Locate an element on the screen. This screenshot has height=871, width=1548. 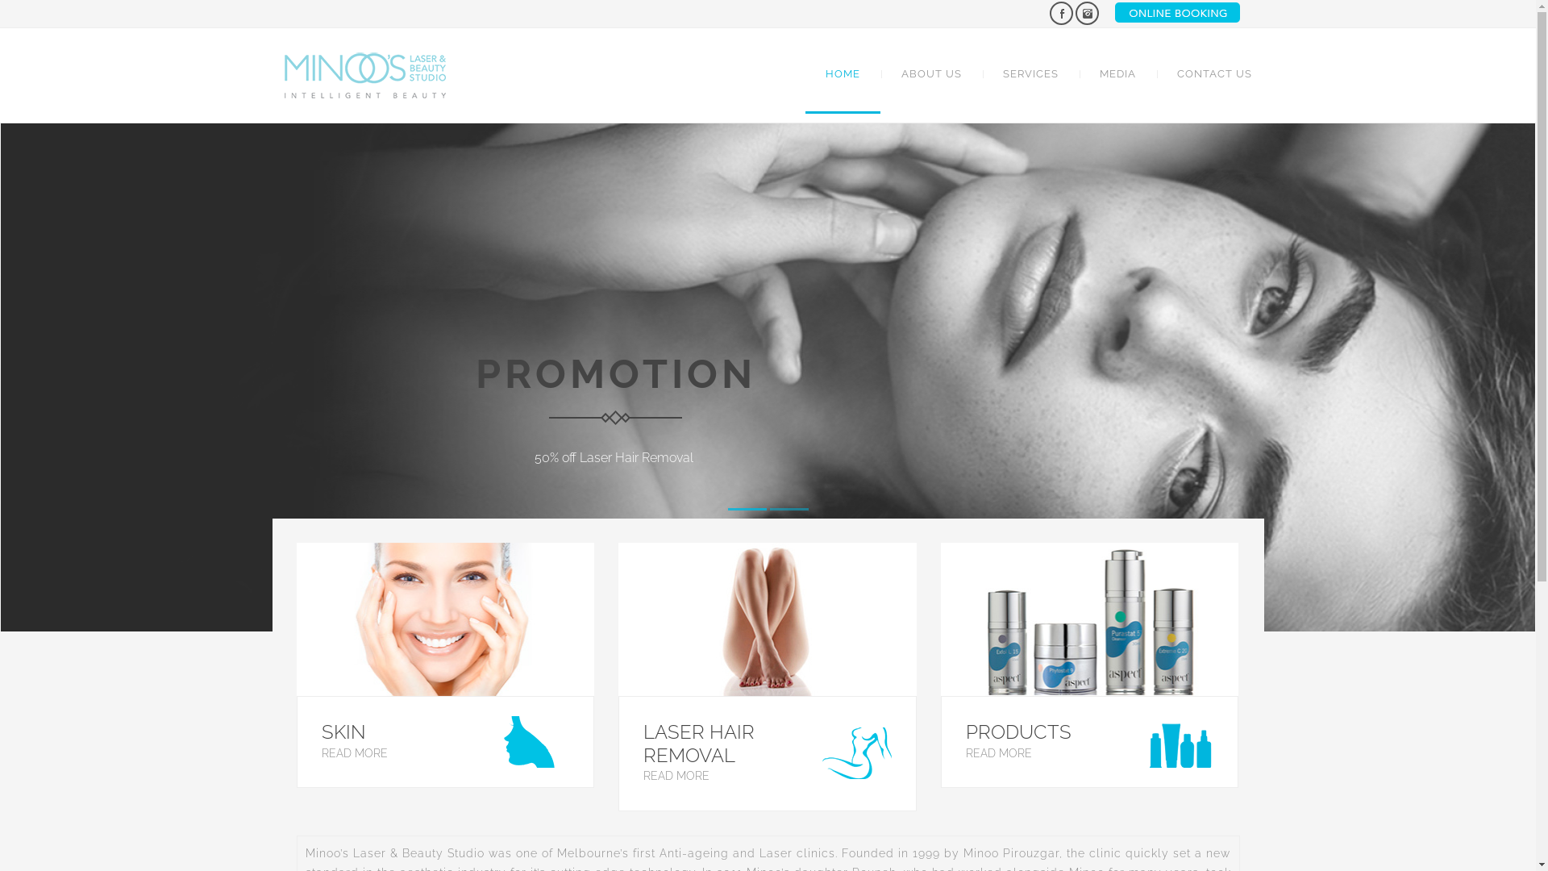
Skin is located at coordinates (446, 619).